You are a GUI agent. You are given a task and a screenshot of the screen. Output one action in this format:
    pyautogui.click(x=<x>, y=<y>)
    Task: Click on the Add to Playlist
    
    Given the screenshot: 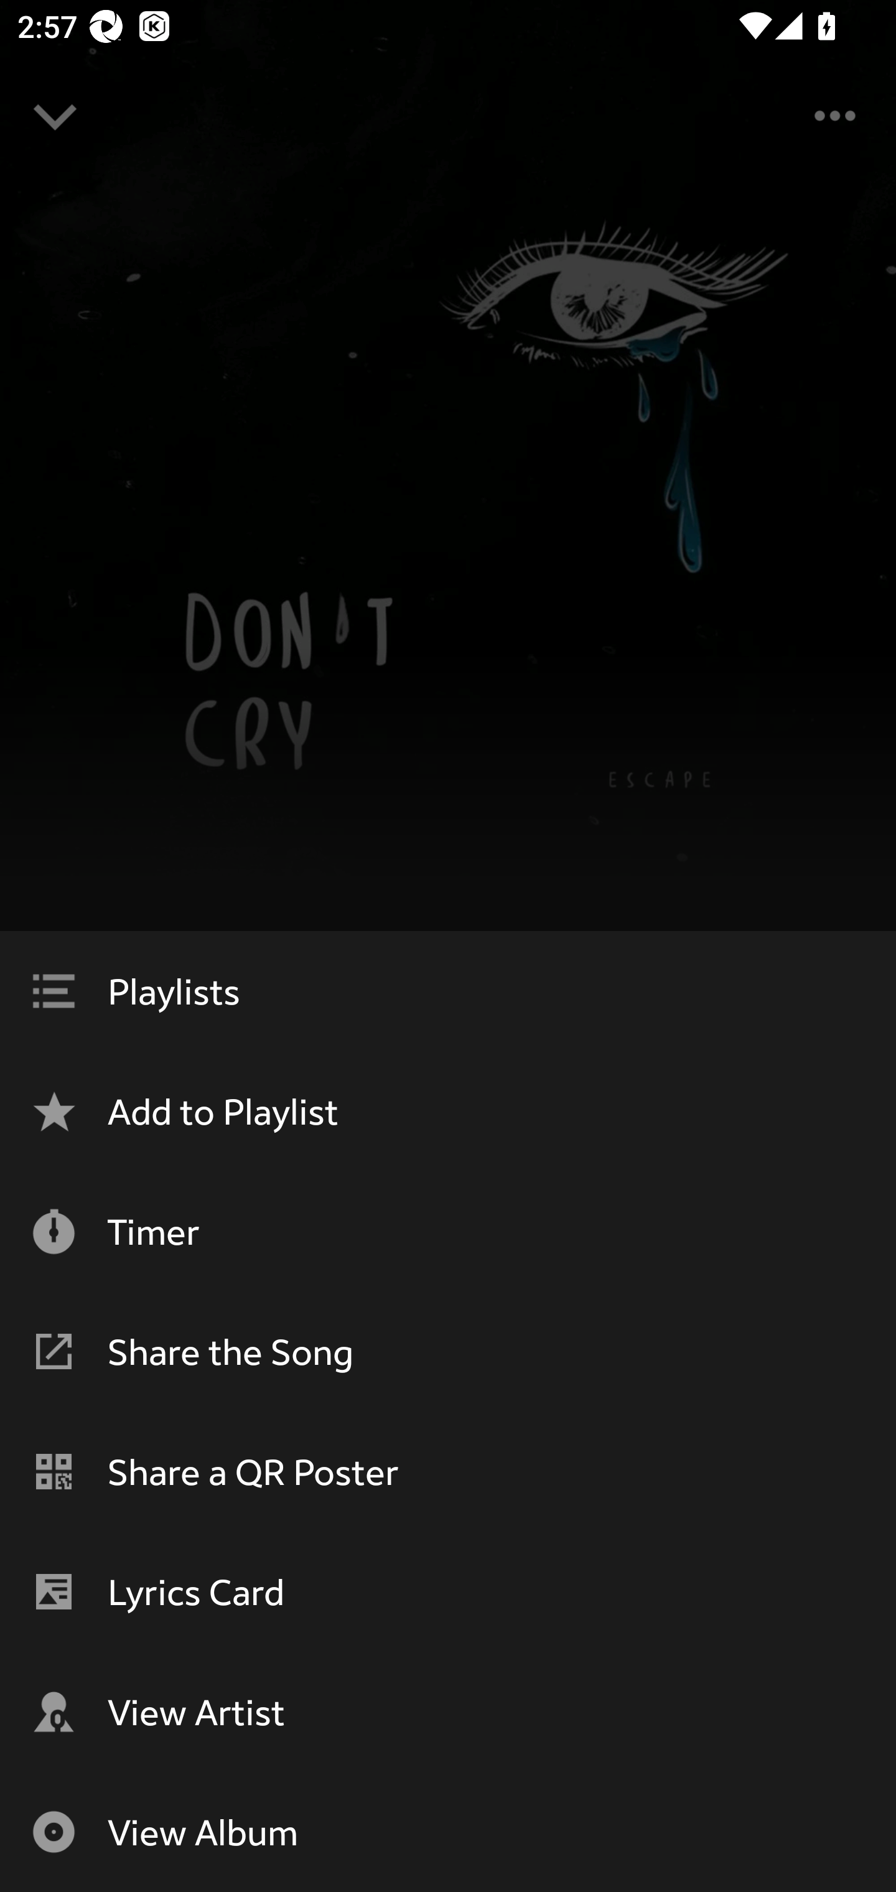 What is the action you would take?
    pyautogui.click(x=448, y=1112)
    